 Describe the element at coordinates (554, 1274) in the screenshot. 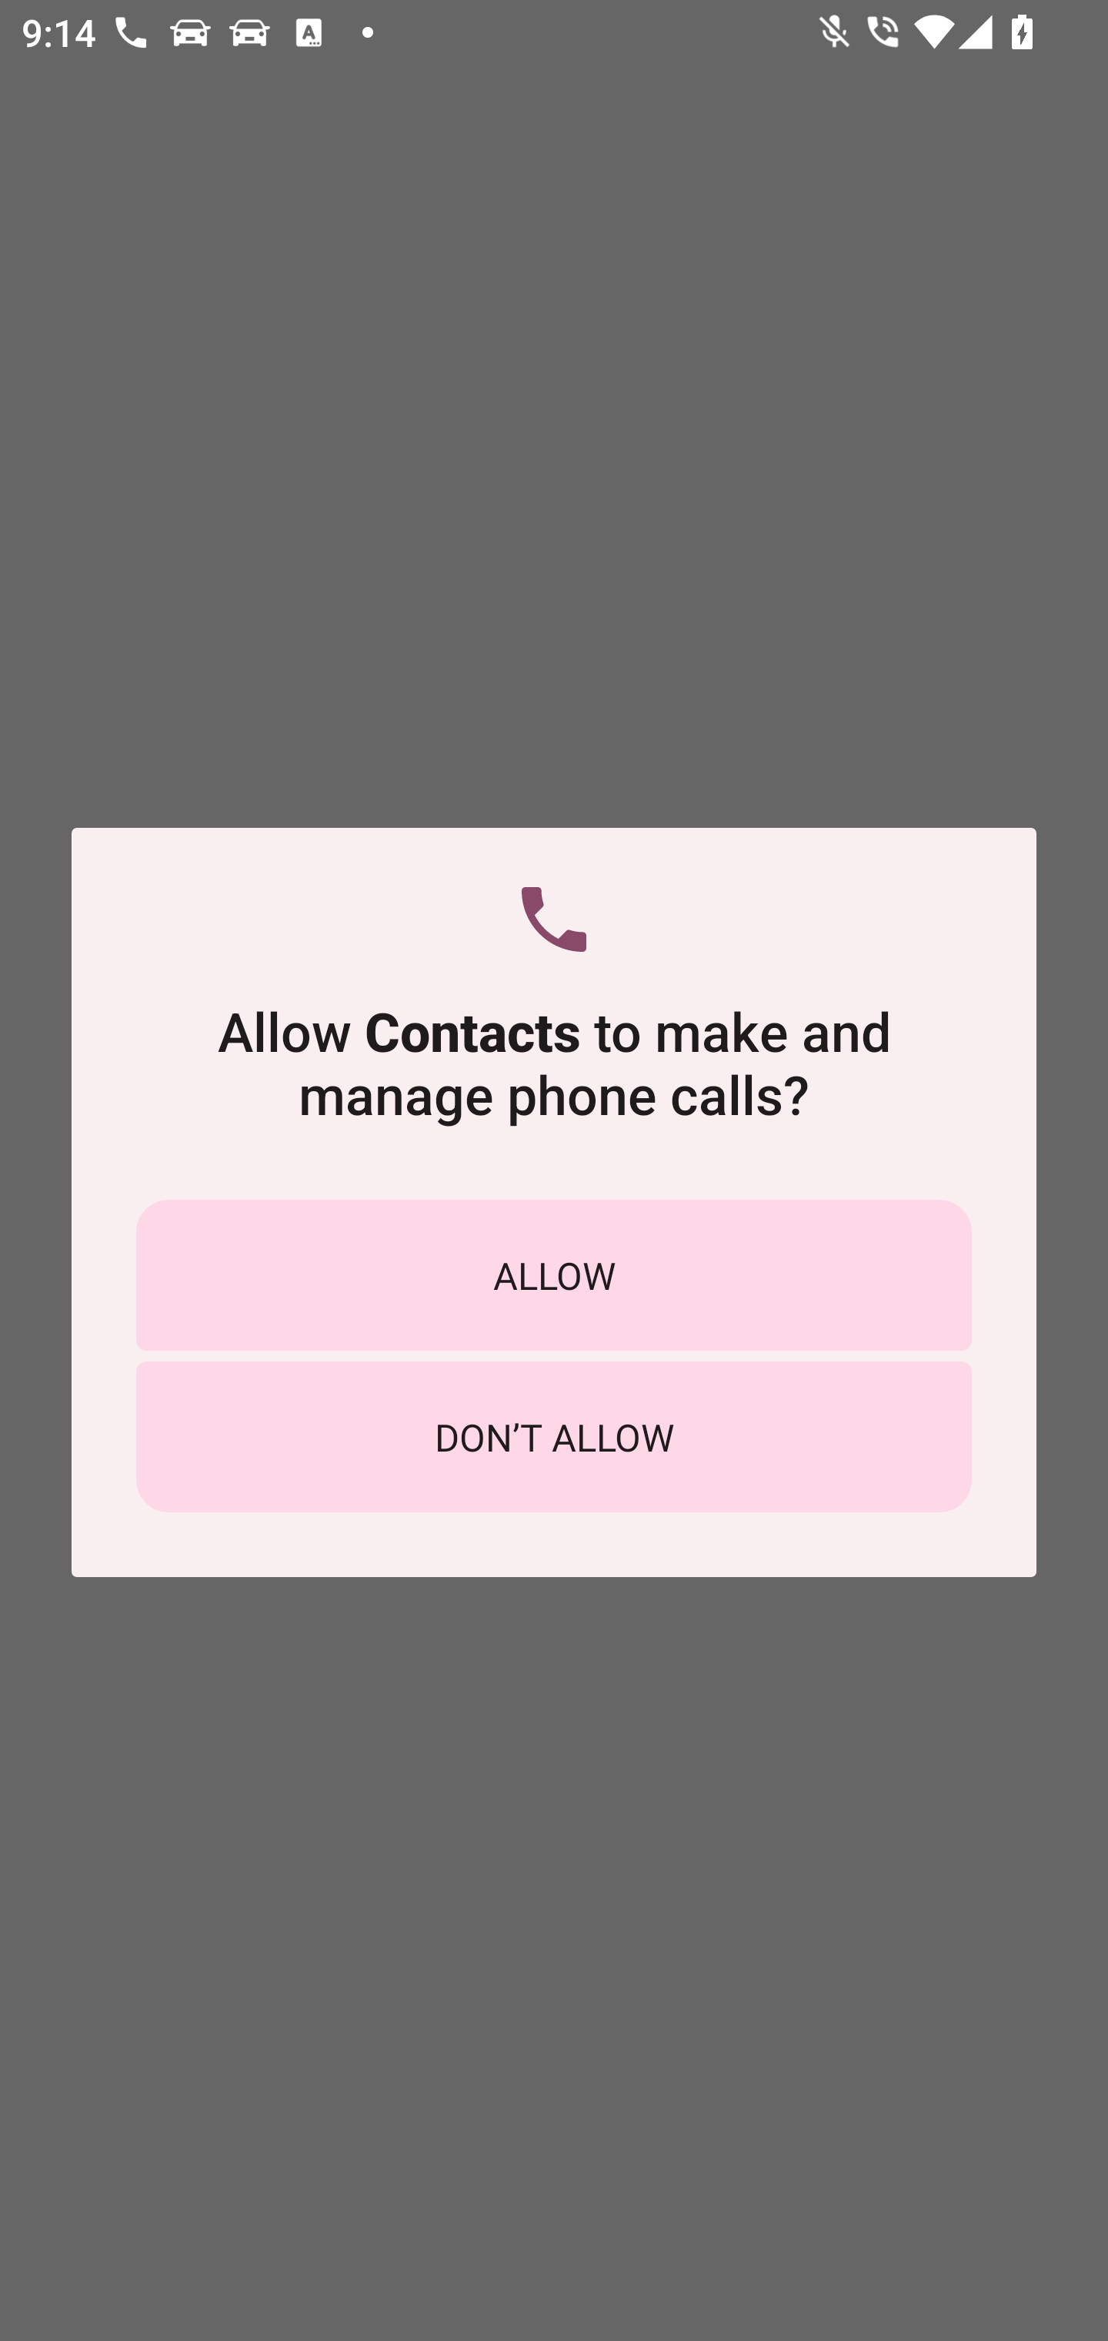

I see `ALLOW` at that location.